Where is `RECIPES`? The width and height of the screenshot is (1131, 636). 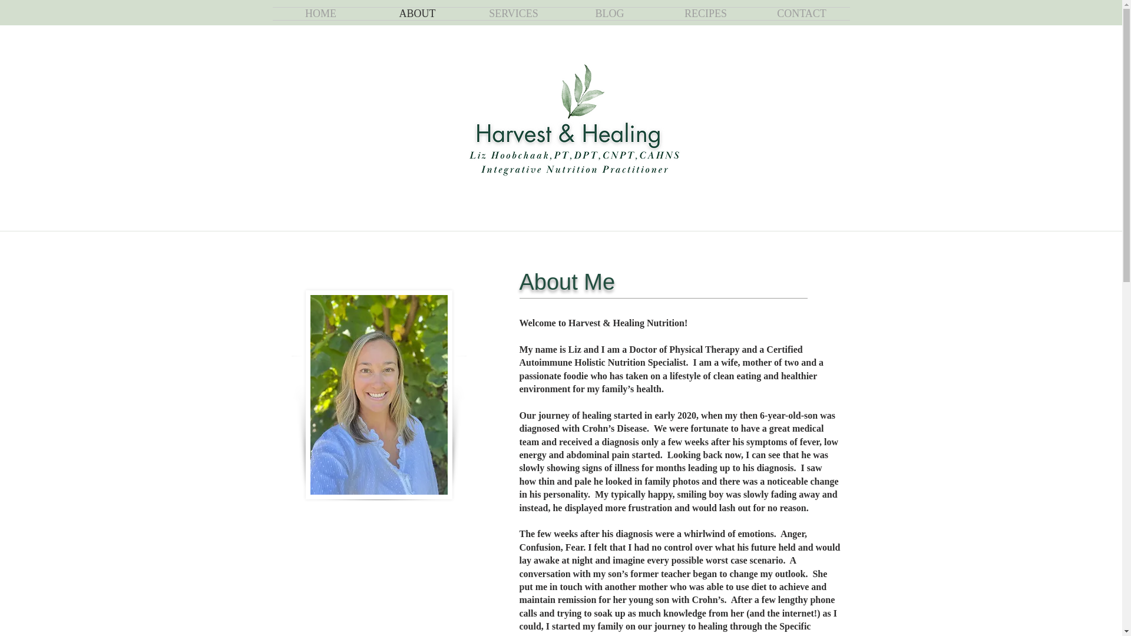
RECIPES is located at coordinates (705, 13).